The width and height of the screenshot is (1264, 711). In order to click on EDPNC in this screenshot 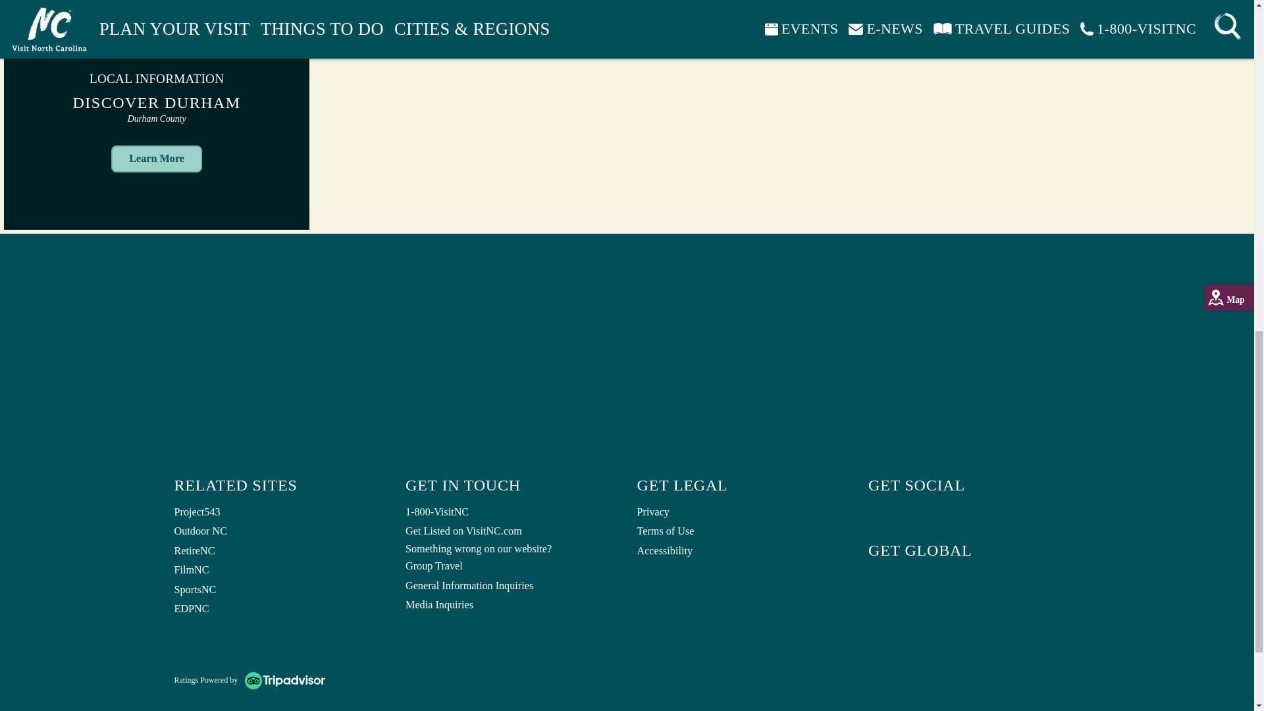, I will do `click(279, 610)`.